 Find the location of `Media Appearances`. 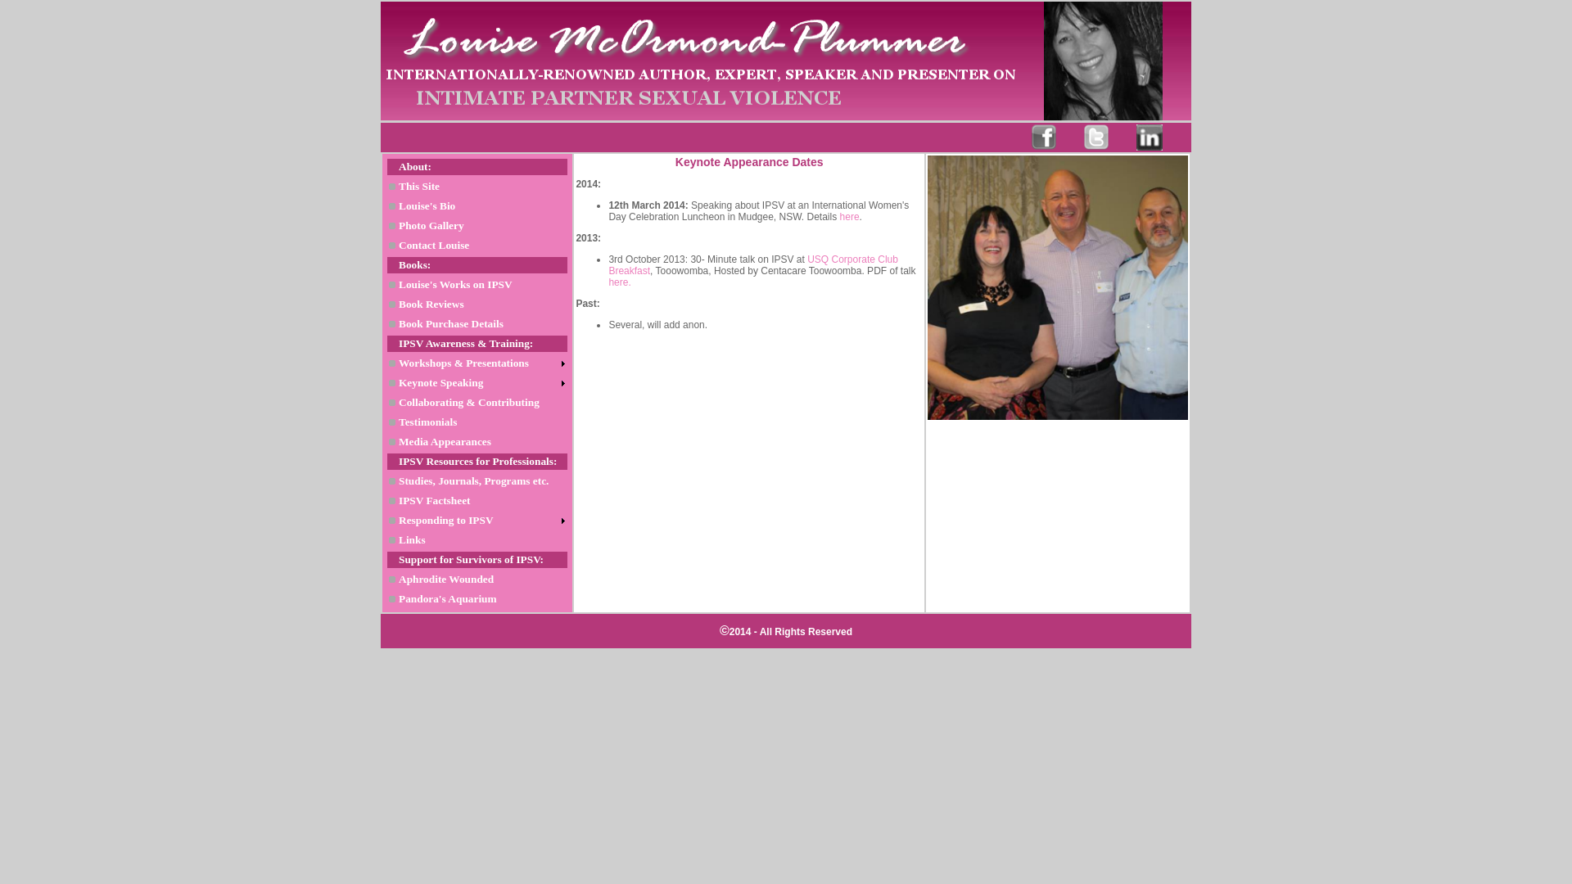

Media Appearances is located at coordinates (477, 442).